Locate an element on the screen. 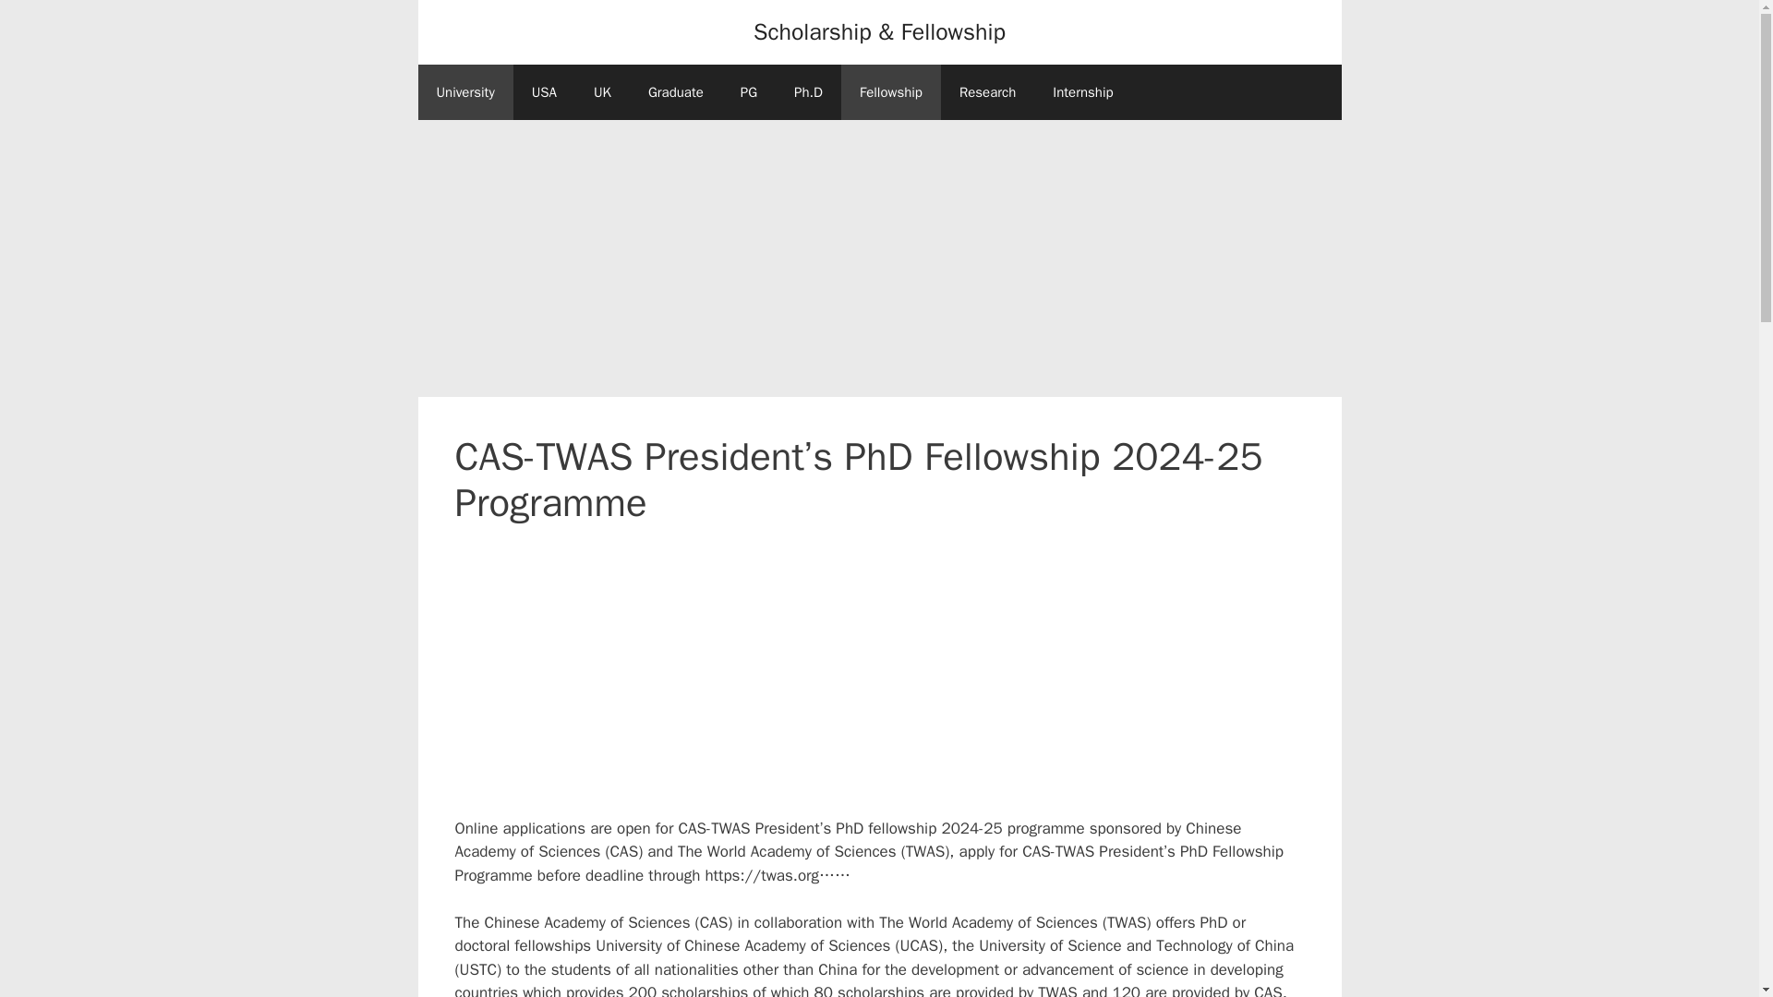 The image size is (1773, 997). UK is located at coordinates (602, 92).